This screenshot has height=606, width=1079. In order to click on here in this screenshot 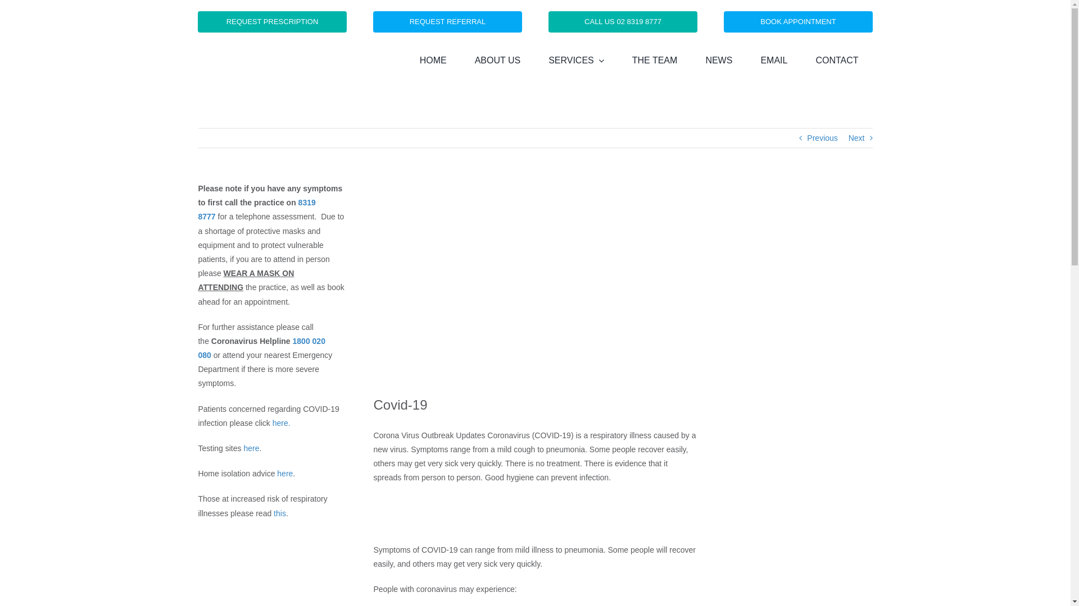, I will do `click(251, 448)`.